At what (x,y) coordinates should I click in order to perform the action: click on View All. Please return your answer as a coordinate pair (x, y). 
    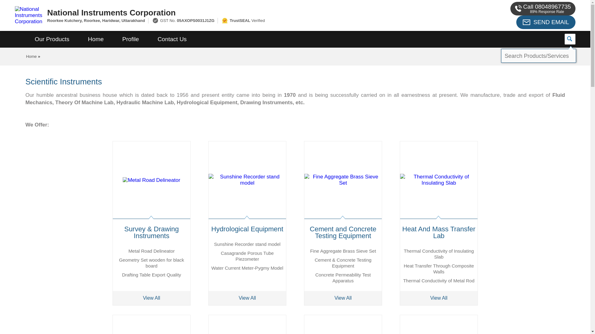
    Looking at the image, I should click on (152, 298).